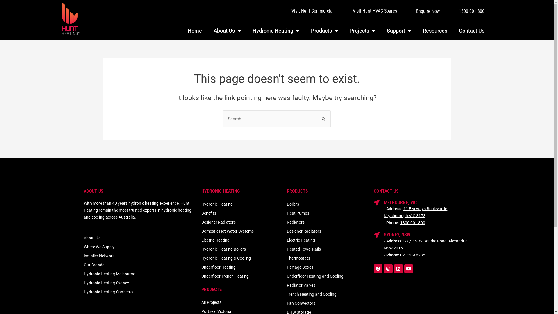  What do you see at coordinates (362, 31) in the screenshot?
I see `Projects` at bounding box center [362, 31].